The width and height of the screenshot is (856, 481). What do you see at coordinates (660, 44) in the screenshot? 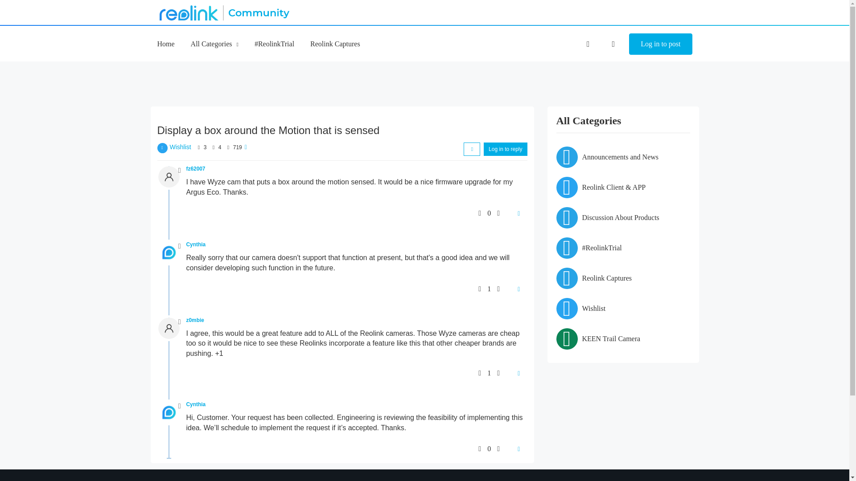
I see `Log in to post` at bounding box center [660, 44].